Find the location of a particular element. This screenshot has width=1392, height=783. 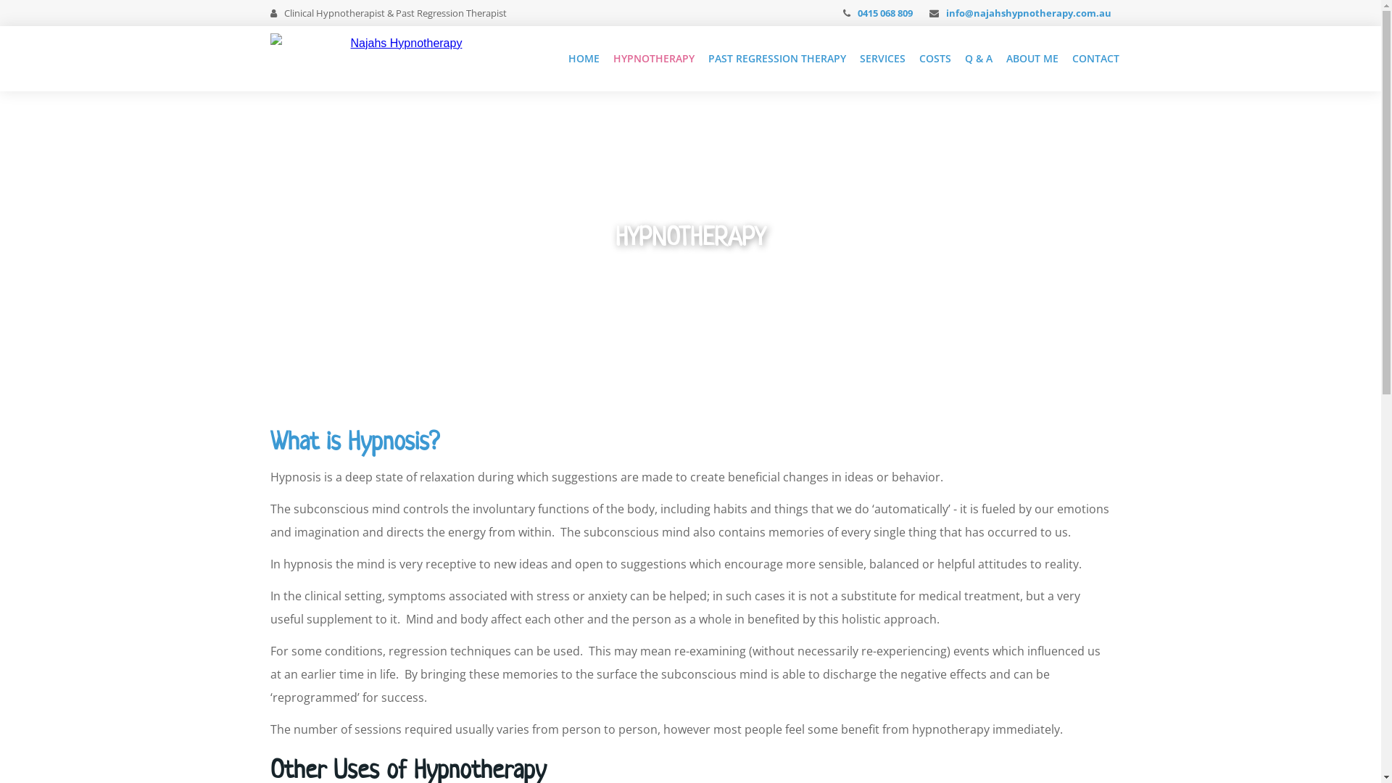

0415 068 809 is located at coordinates (884, 13).